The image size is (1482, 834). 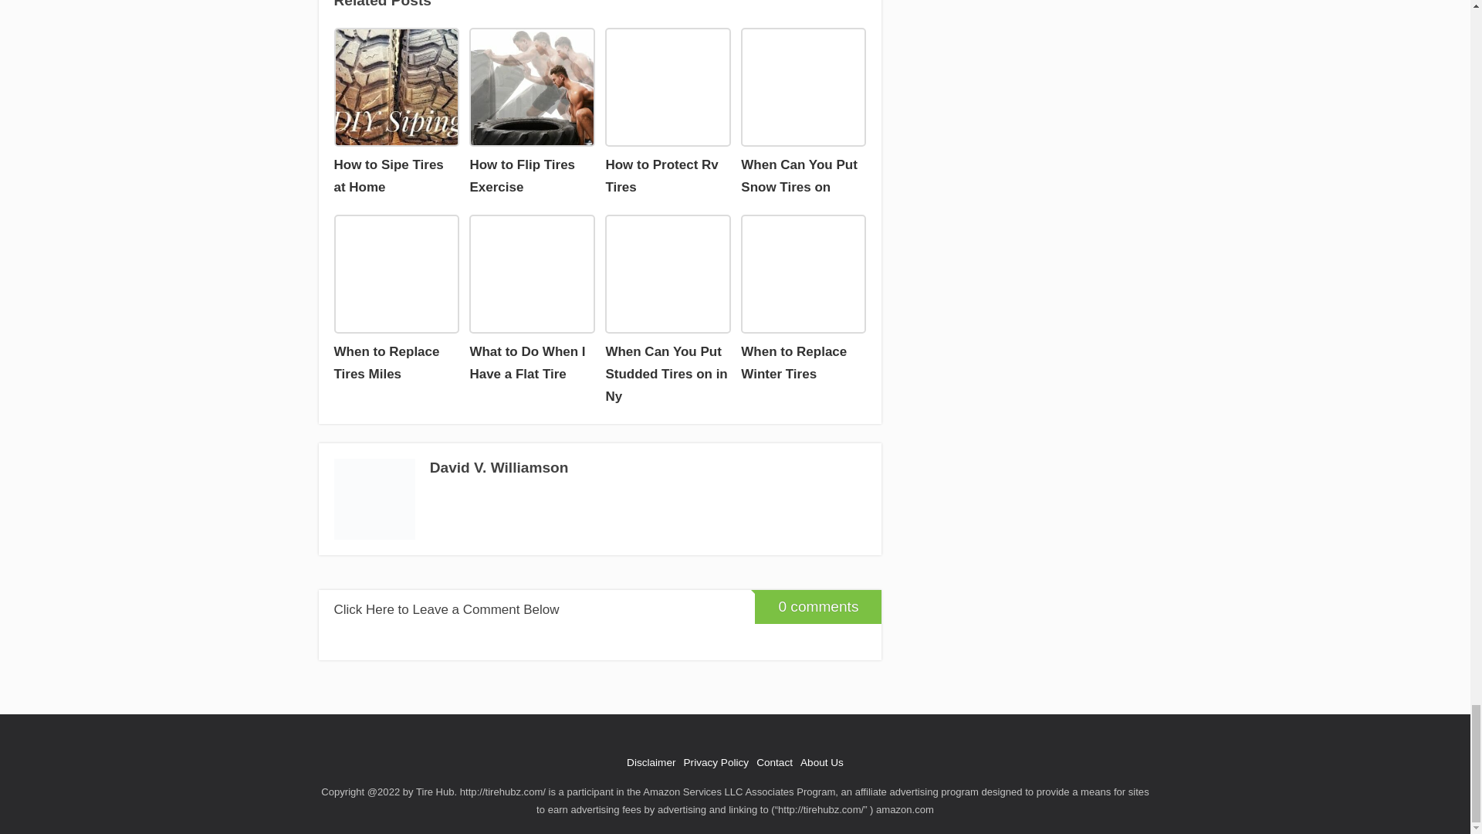 I want to click on About Us, so click(x=821, y=761).